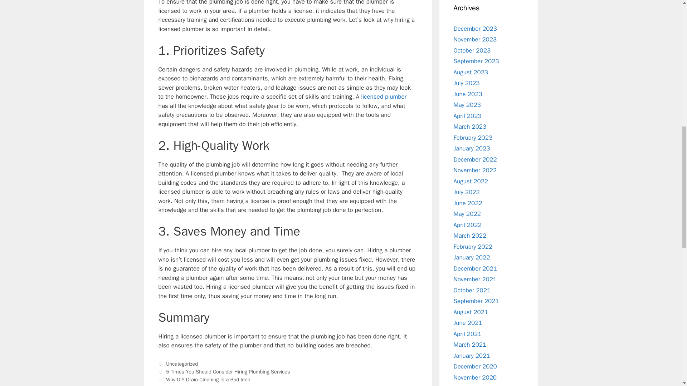 This screenshot has width=687, height=386. I want to click on January 2023, so click(472, 148).